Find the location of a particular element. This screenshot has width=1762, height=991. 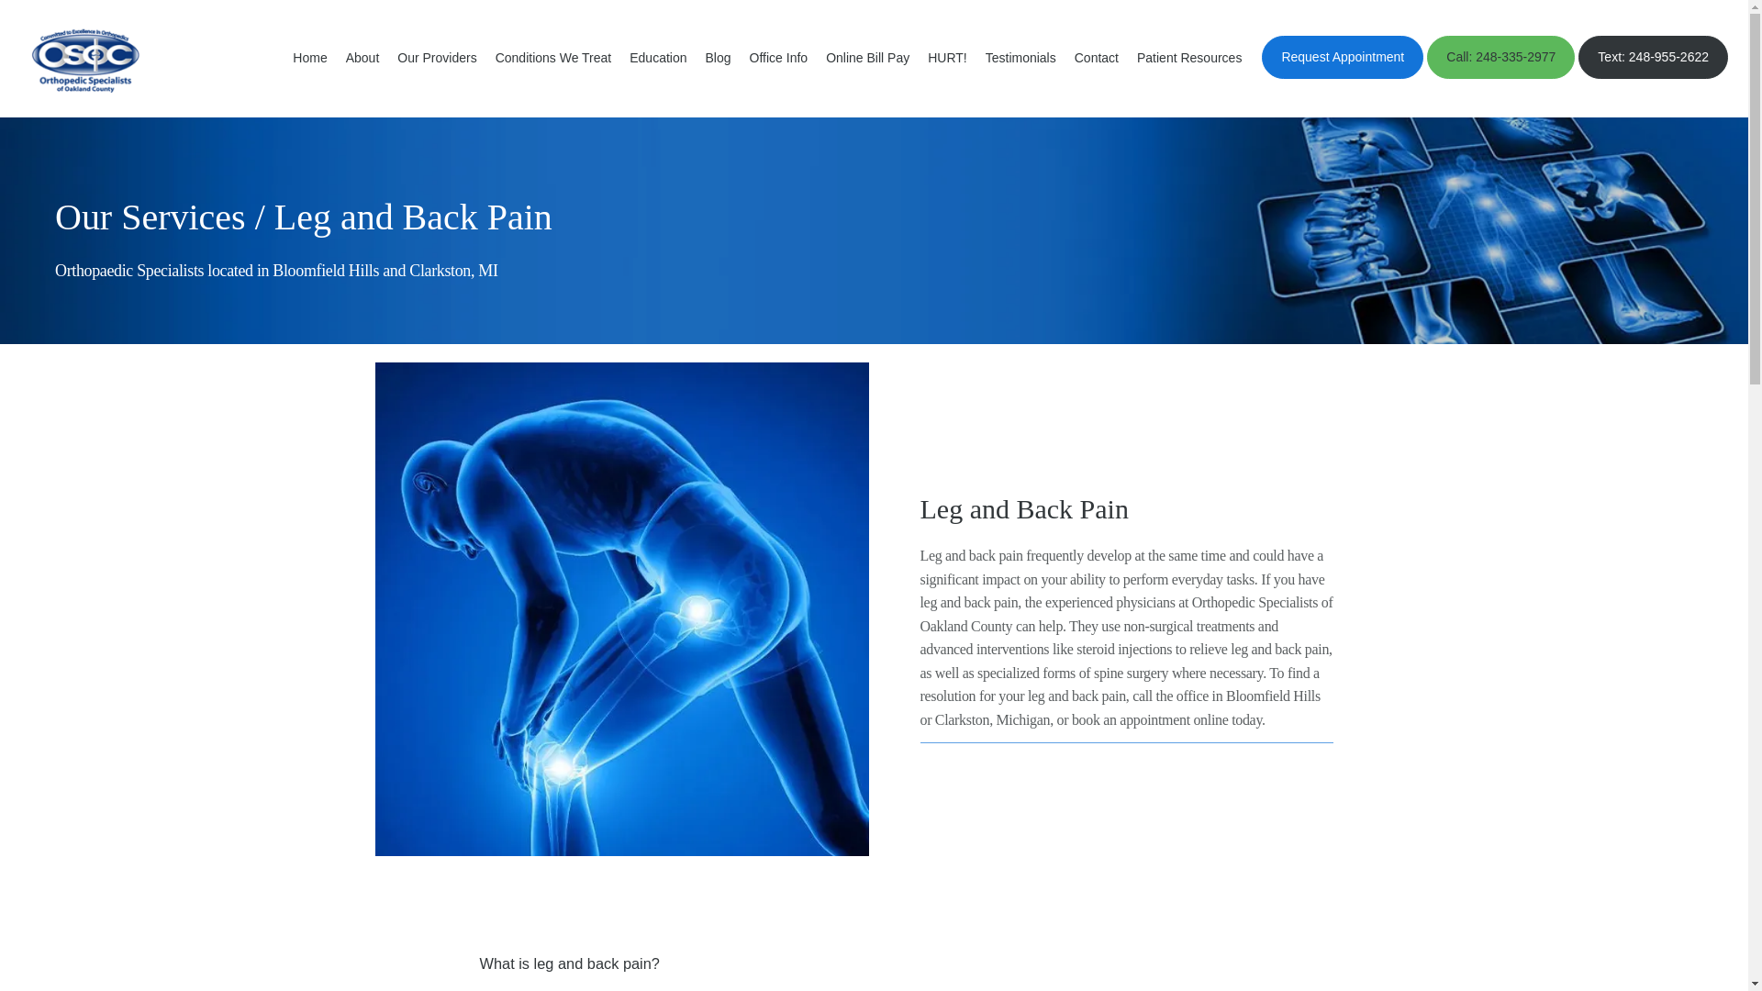

Online Bill Pay is located at coordinates (867, 58).